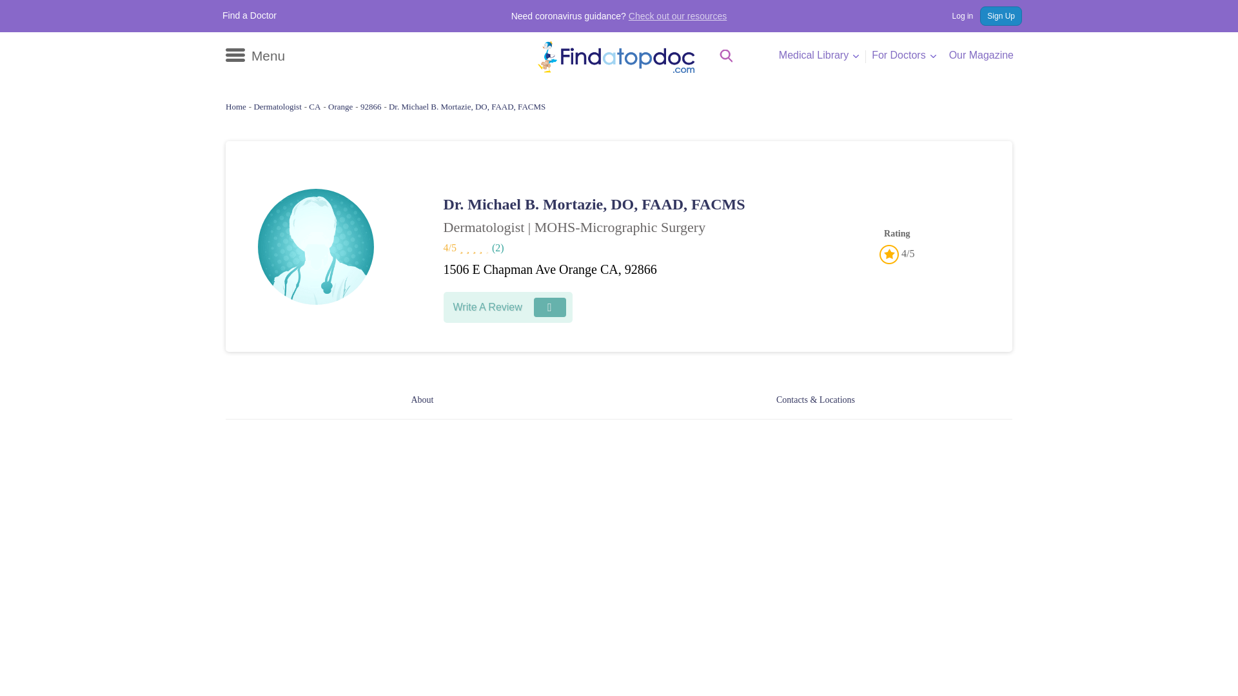 This screenshot has height=696, width=1238. I want to click on Find a Doctor, so click(249, 15).